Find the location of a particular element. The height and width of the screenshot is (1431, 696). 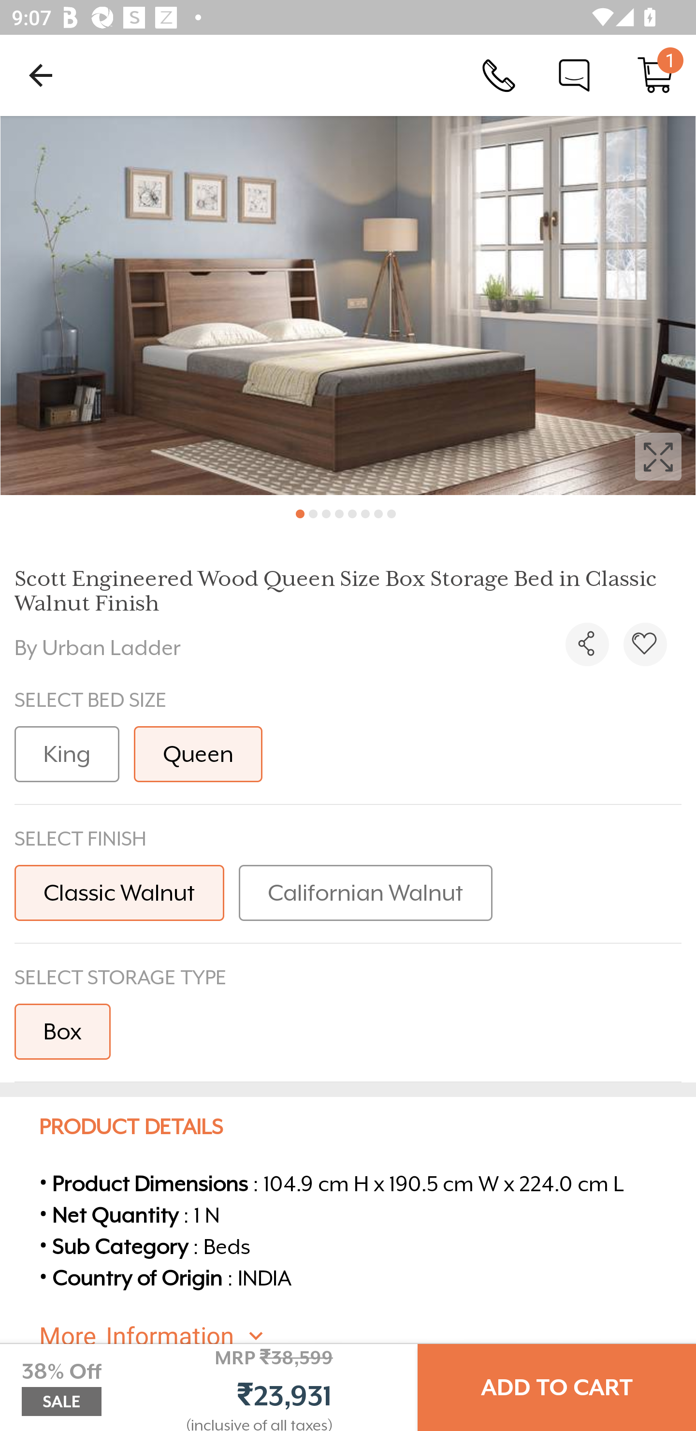

 is located at coordinates (587, 644).